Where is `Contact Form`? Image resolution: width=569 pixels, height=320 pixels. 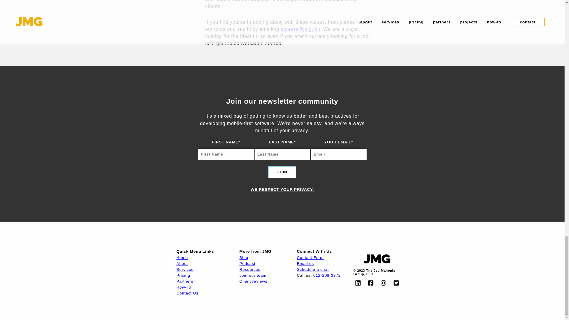 Contact Form is located at coordinates (310, 257).